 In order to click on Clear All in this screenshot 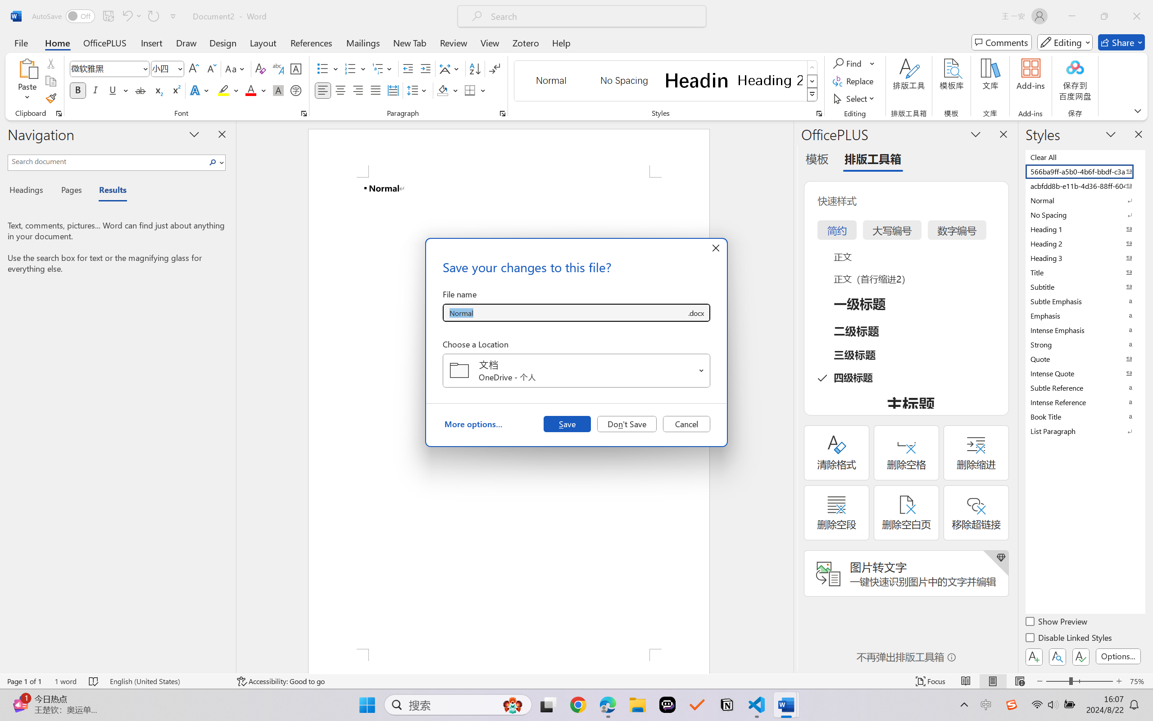, I will do `click(1085, 157)`.